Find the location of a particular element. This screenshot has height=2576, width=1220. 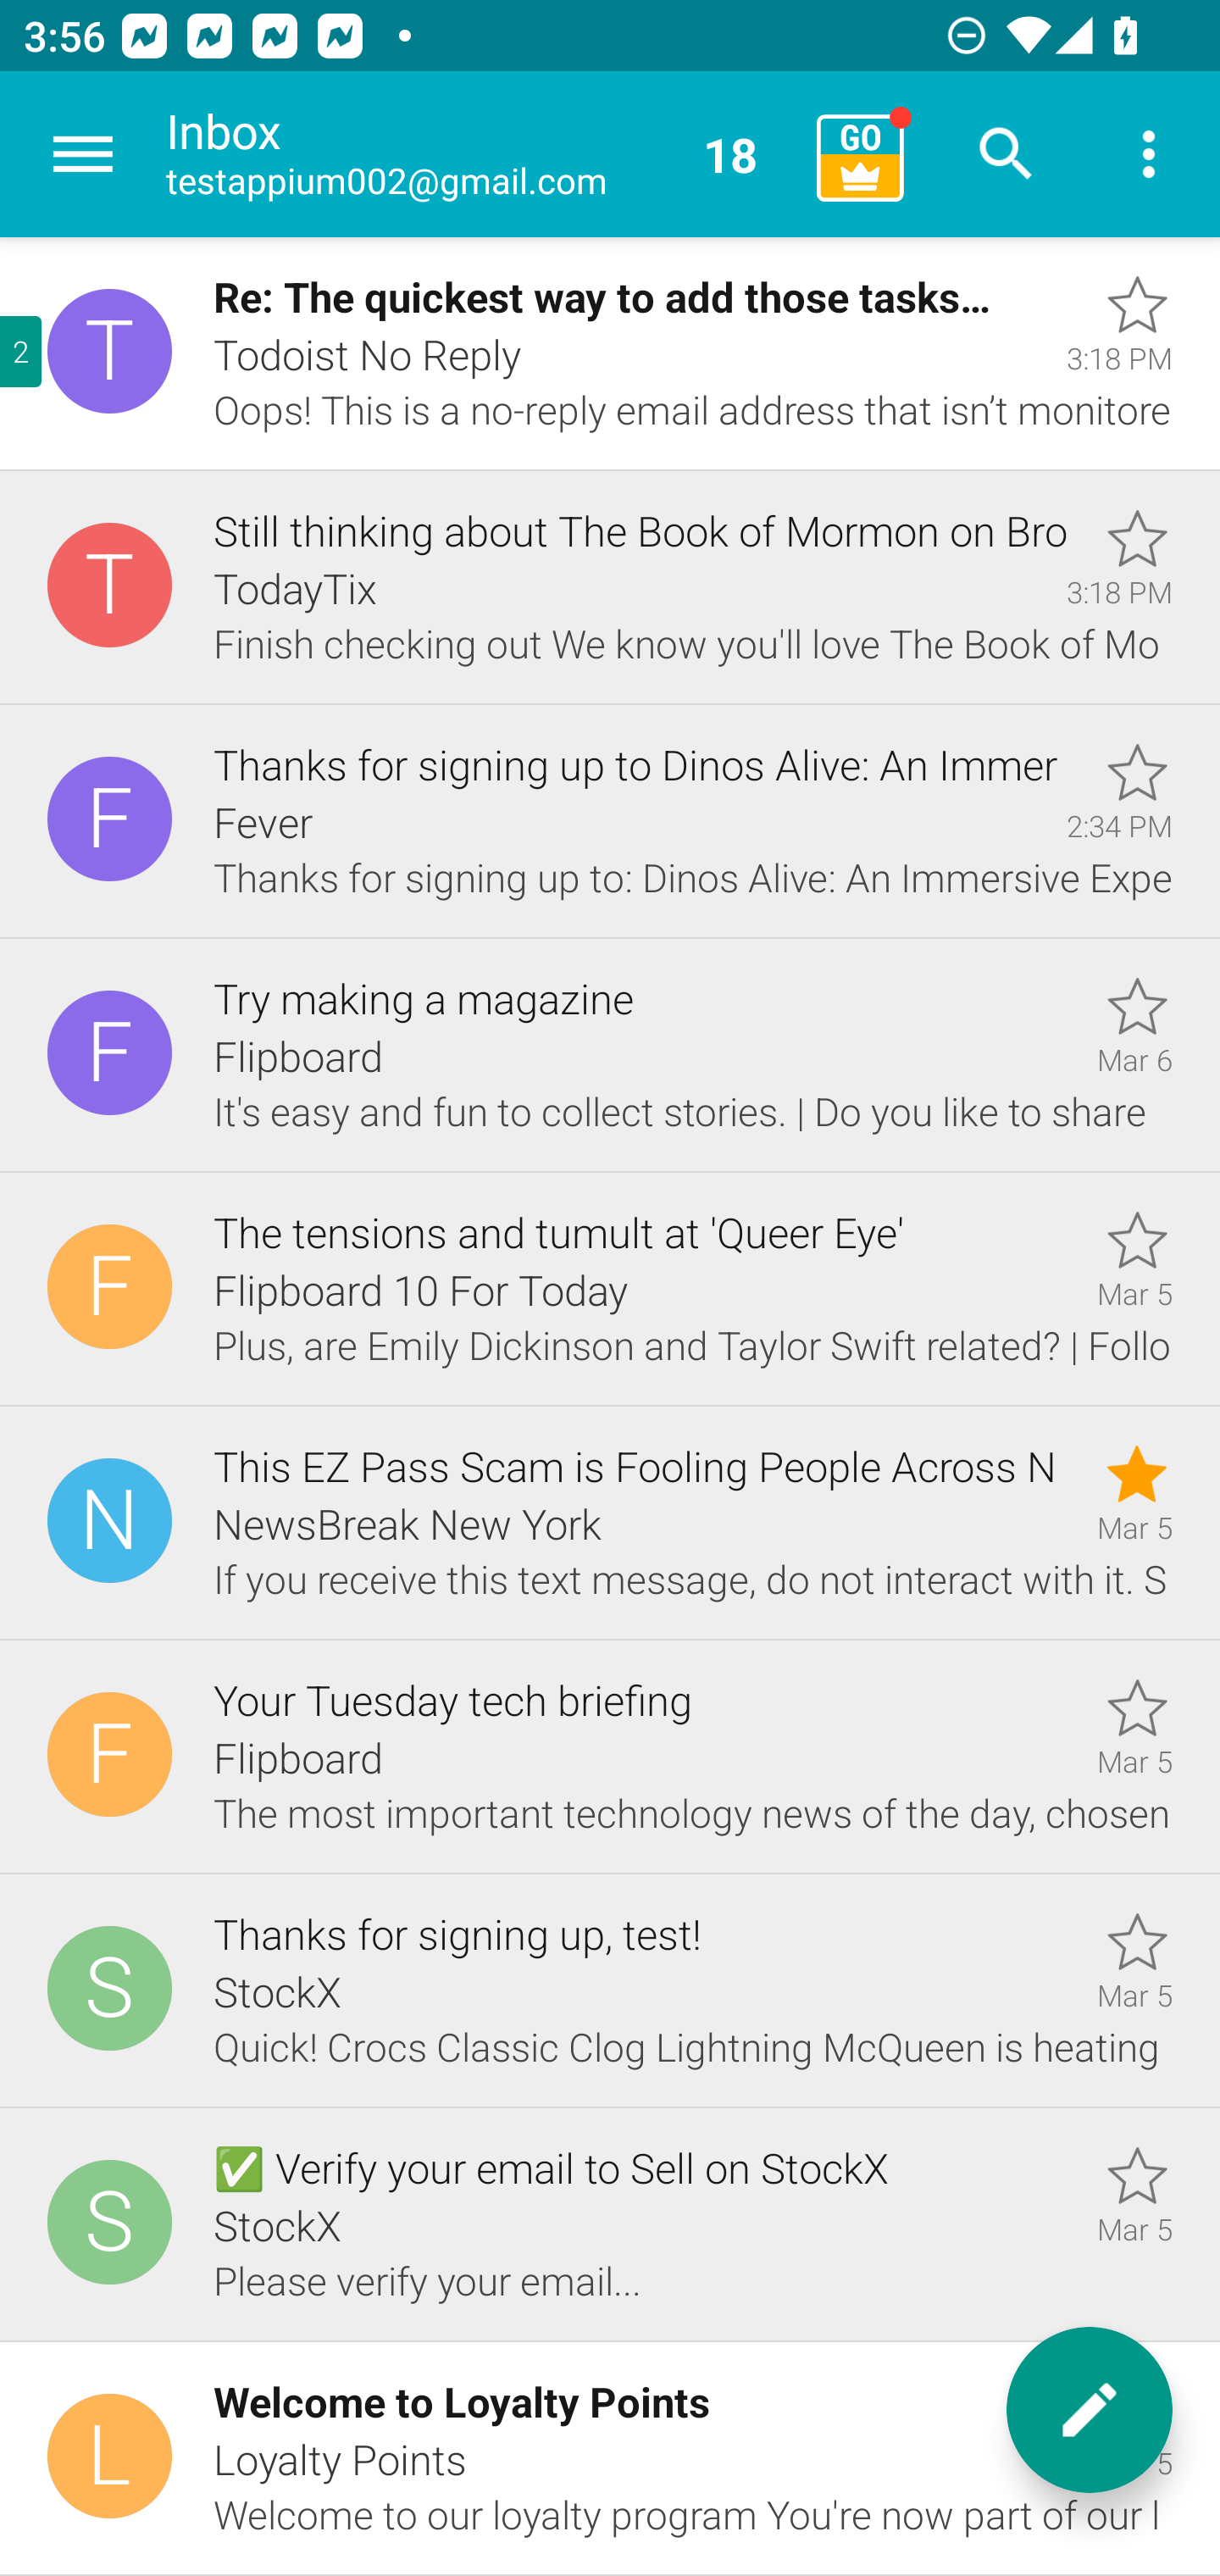

Search is located at coordinates (1006, 154).